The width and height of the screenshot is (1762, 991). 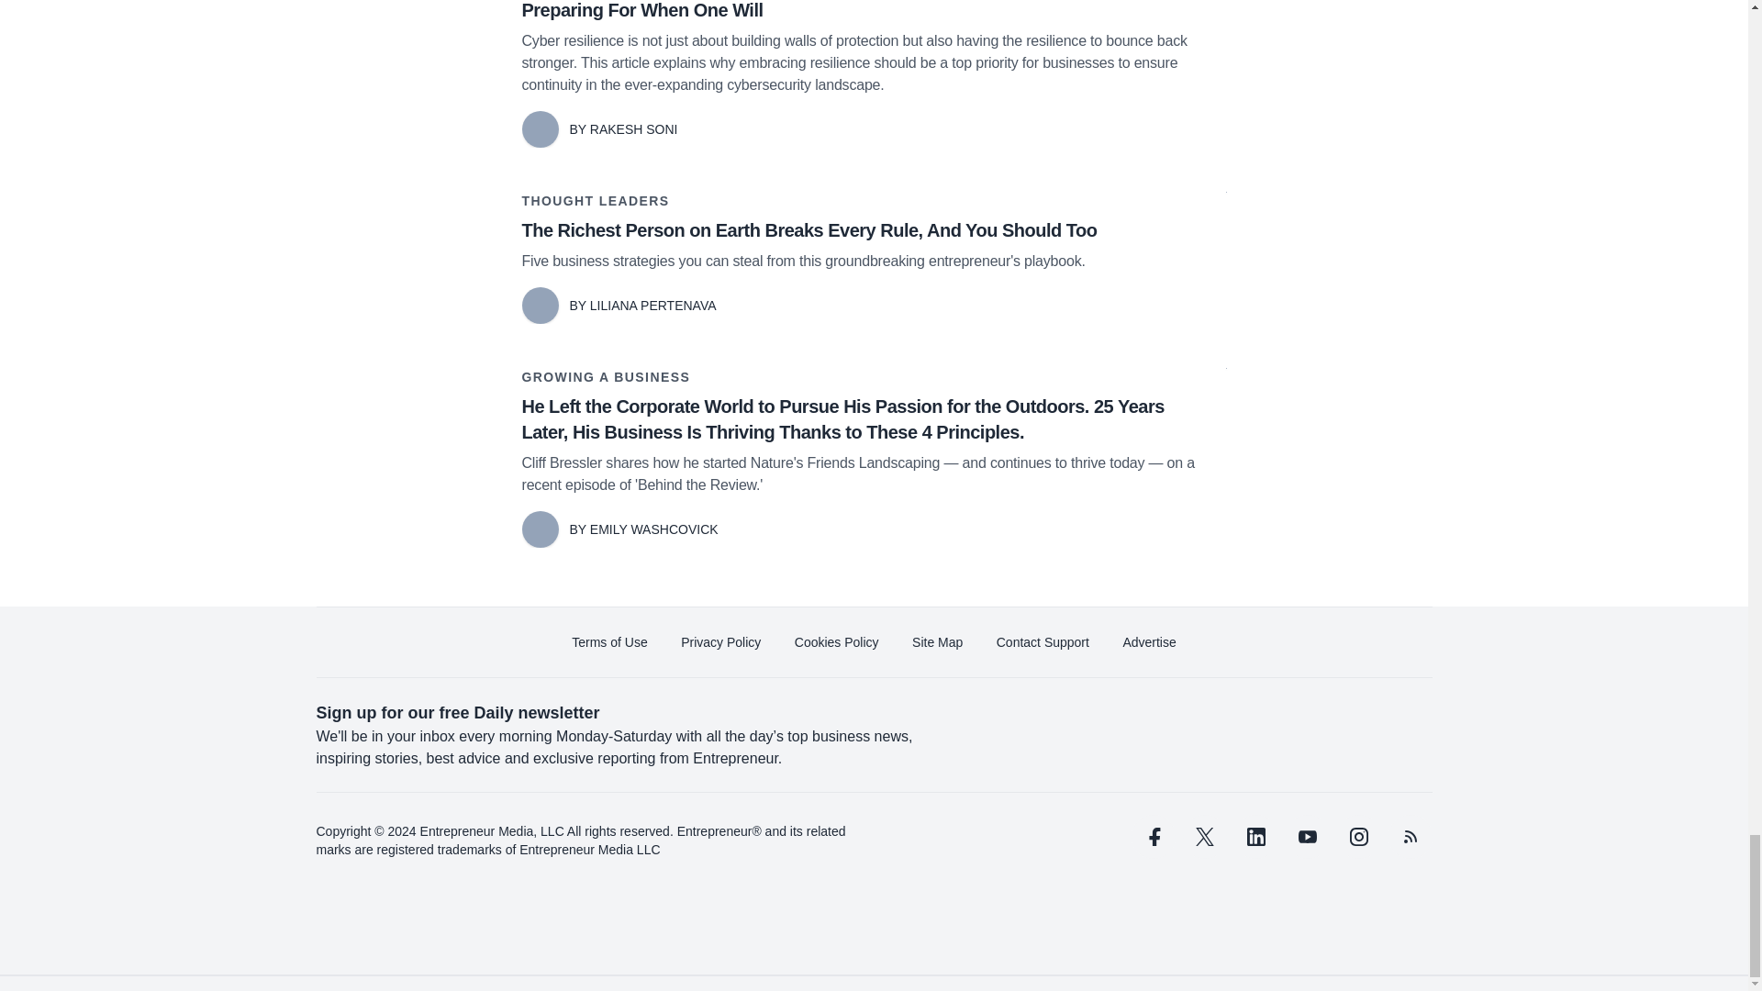 I want to click on rss, so click(x=1410, y=837).